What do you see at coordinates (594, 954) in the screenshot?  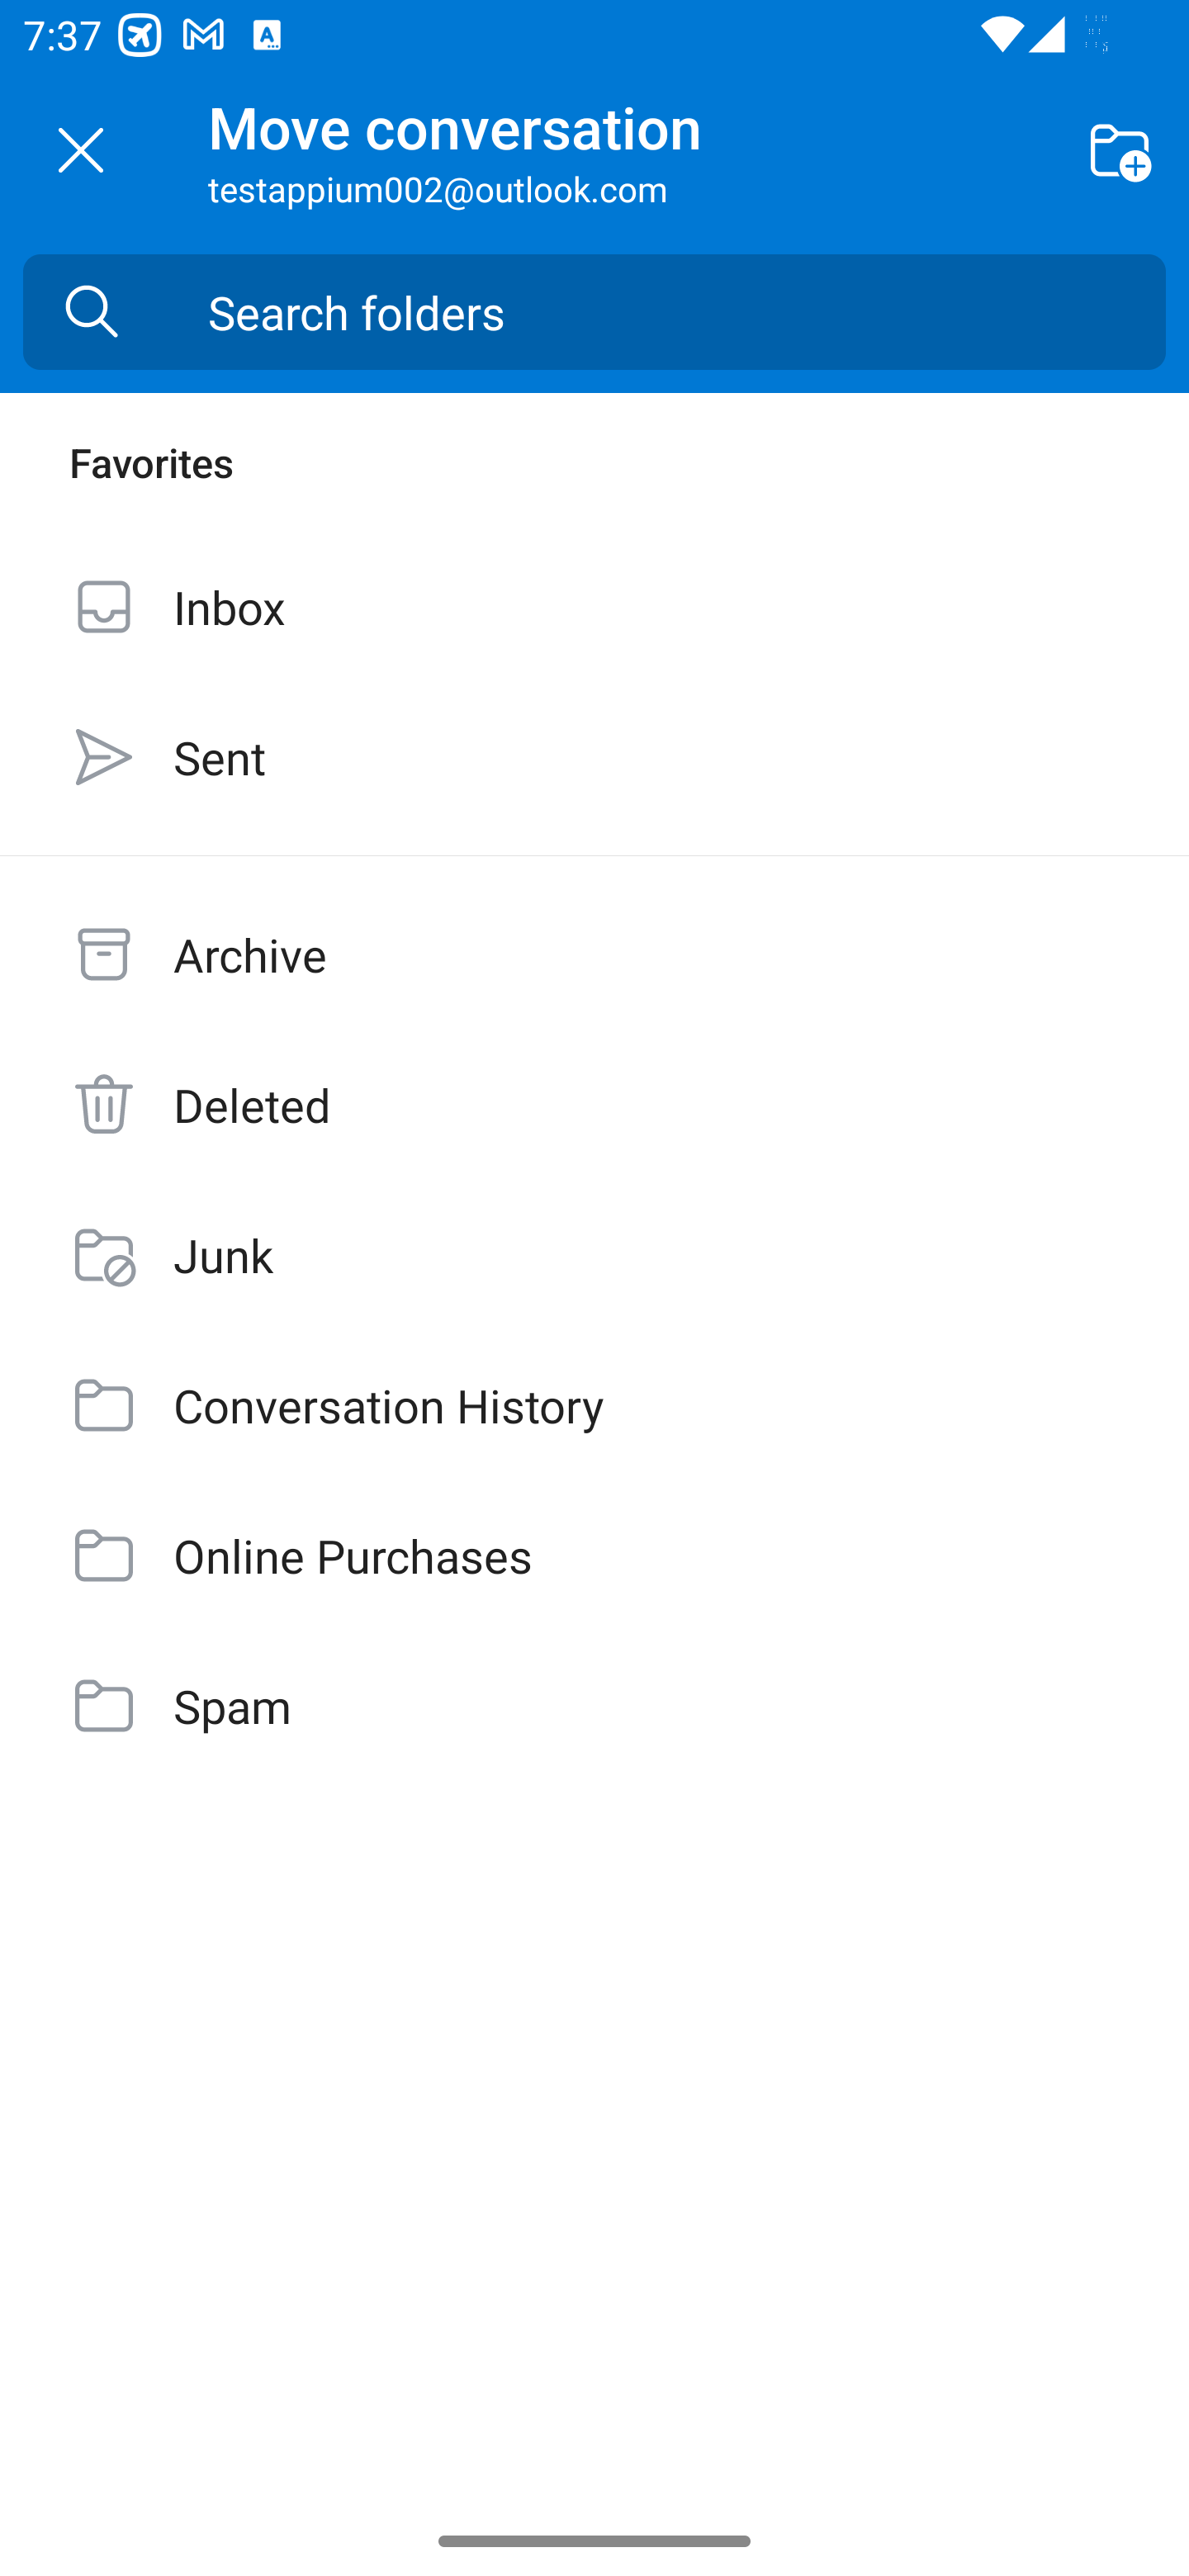 I see `Archive` at bounding box center [594, 954].